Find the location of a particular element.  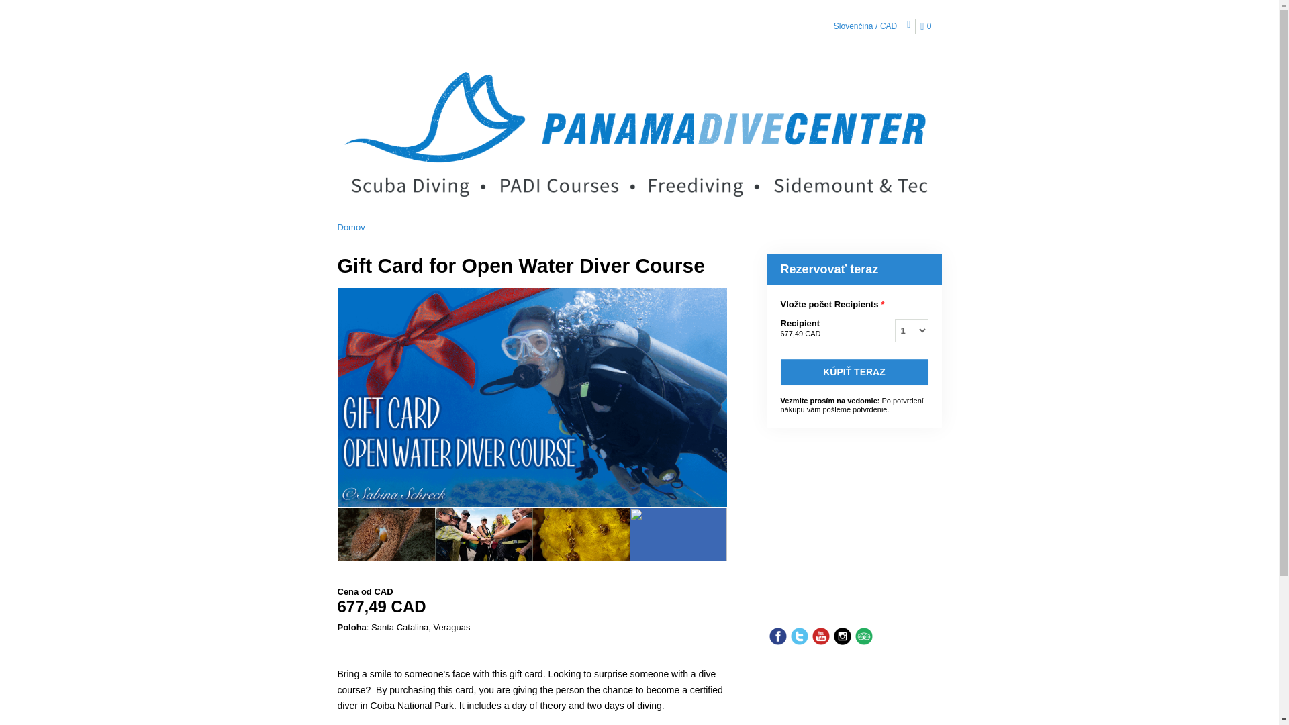

Estimated conversion from 495 is located at coordinates (800, 334).